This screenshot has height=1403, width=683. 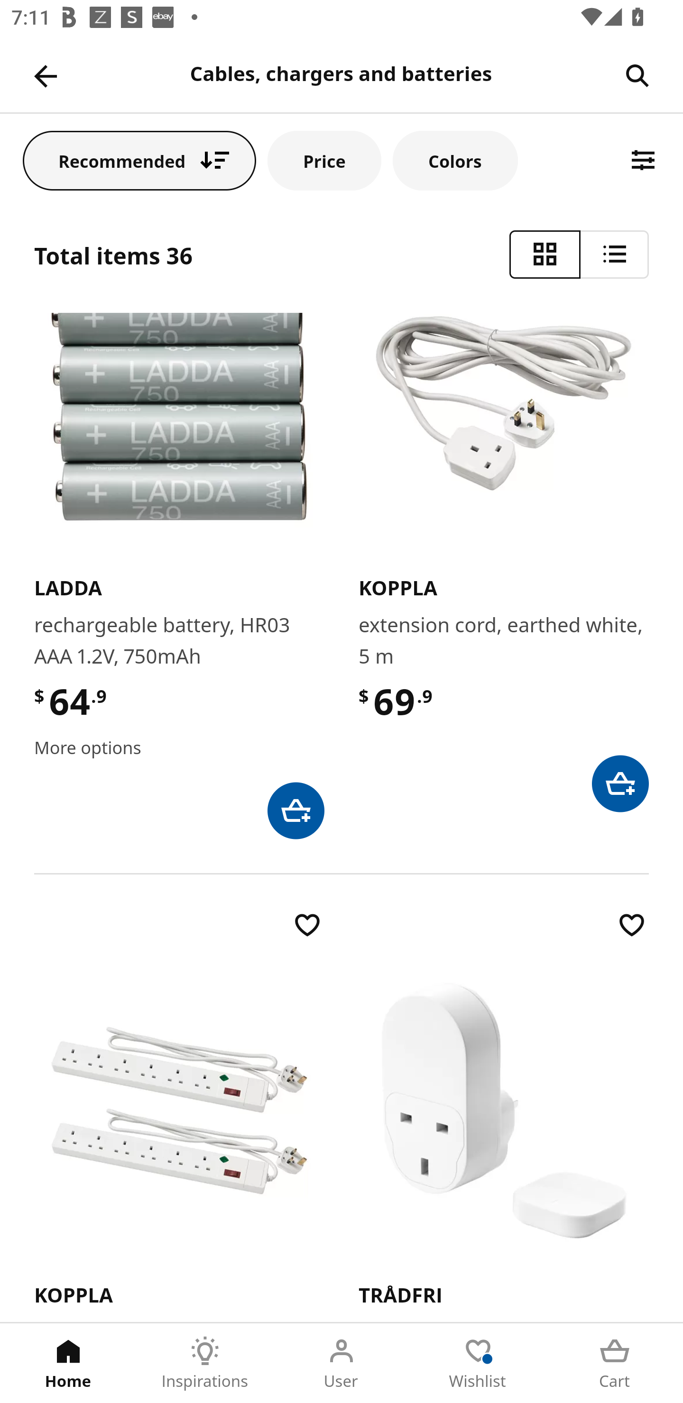 I want to click on Inspirations
Tab 2 of 5, so click(x=205, y=1363).